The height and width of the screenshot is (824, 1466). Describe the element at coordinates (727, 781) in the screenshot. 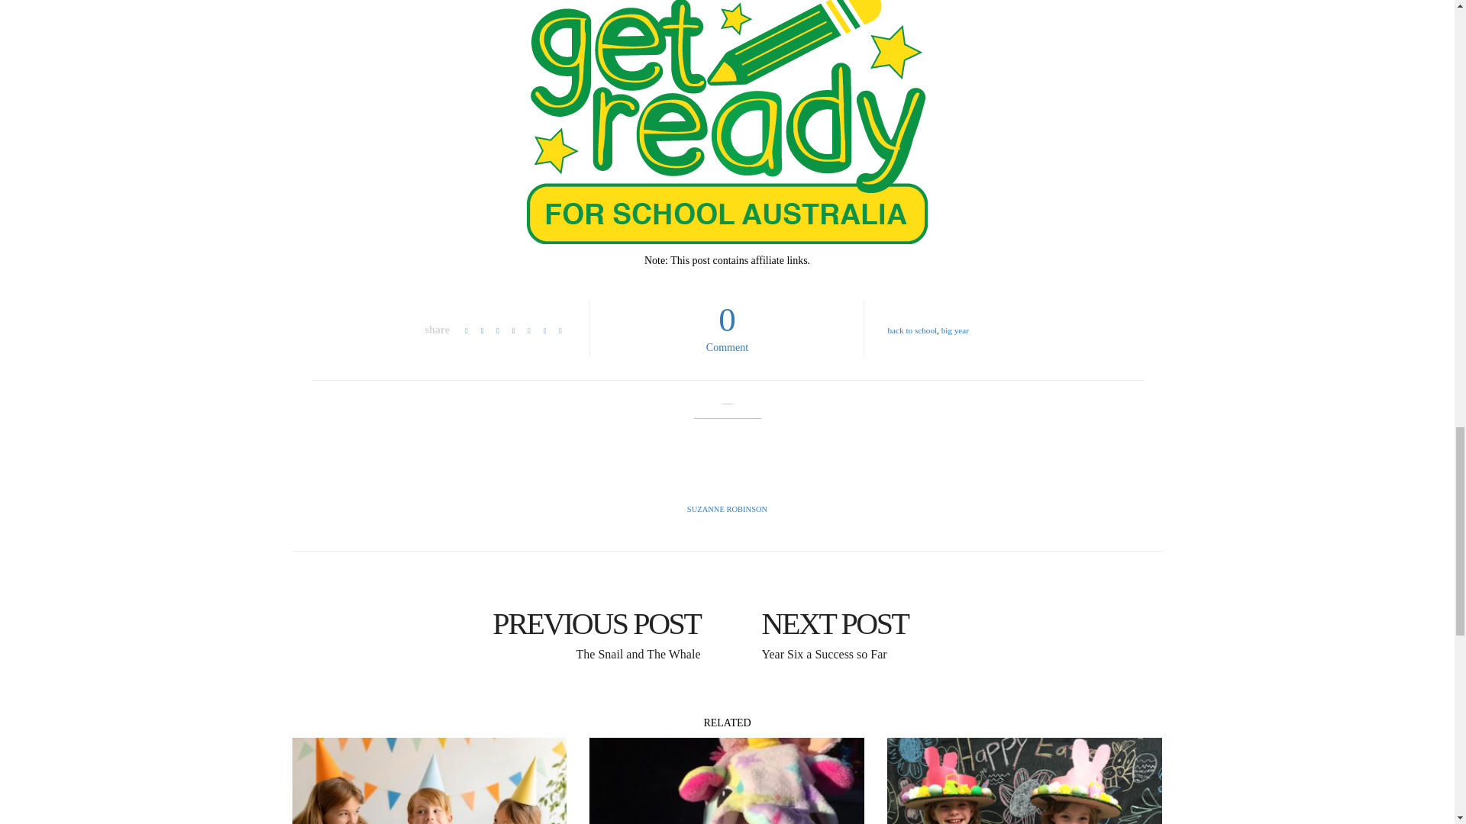

I see `The Story of the Unibunny` at that location.